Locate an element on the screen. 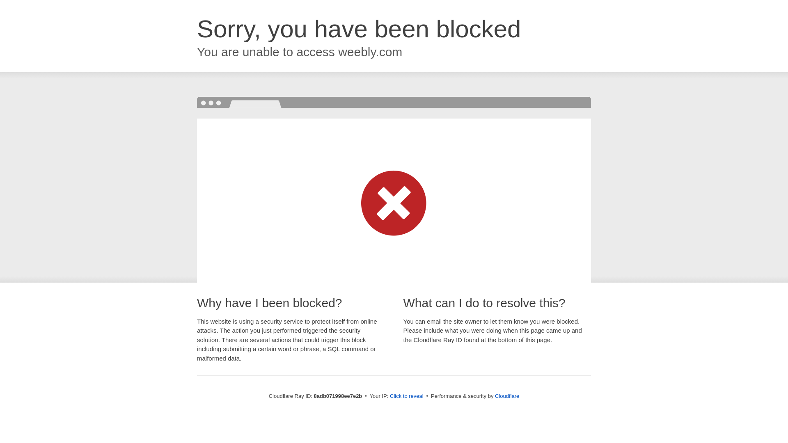 This screenshot has height=443, width=788. Click to reveal is located at coordinates (407, 396).